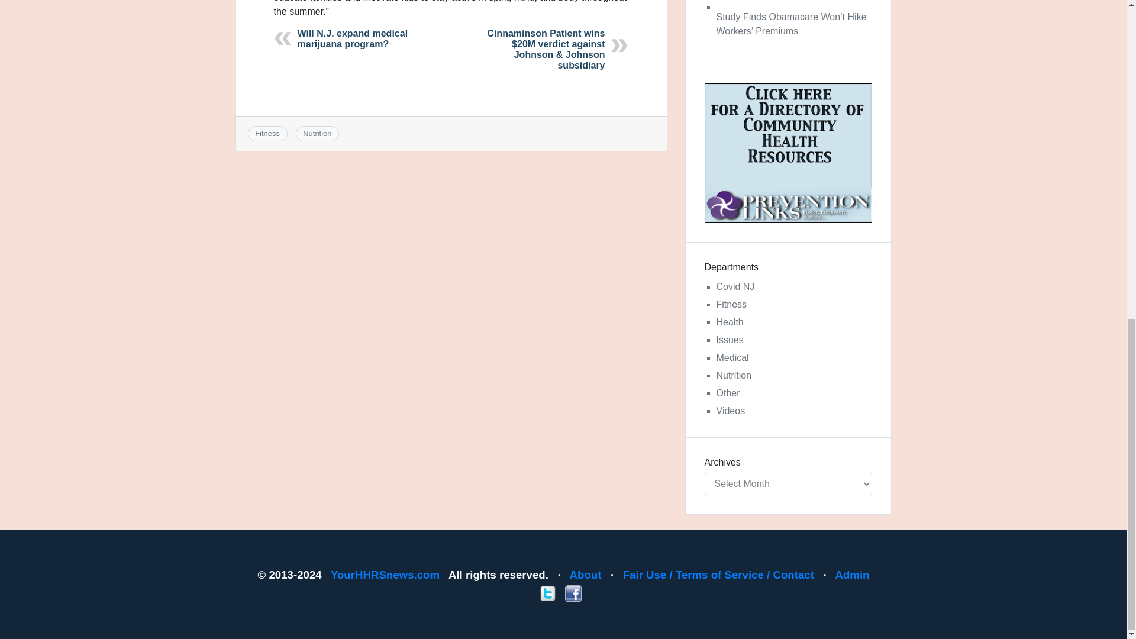 This screenshot has width=1136, height=639. I want to click on Fitness, so click(267, 134).